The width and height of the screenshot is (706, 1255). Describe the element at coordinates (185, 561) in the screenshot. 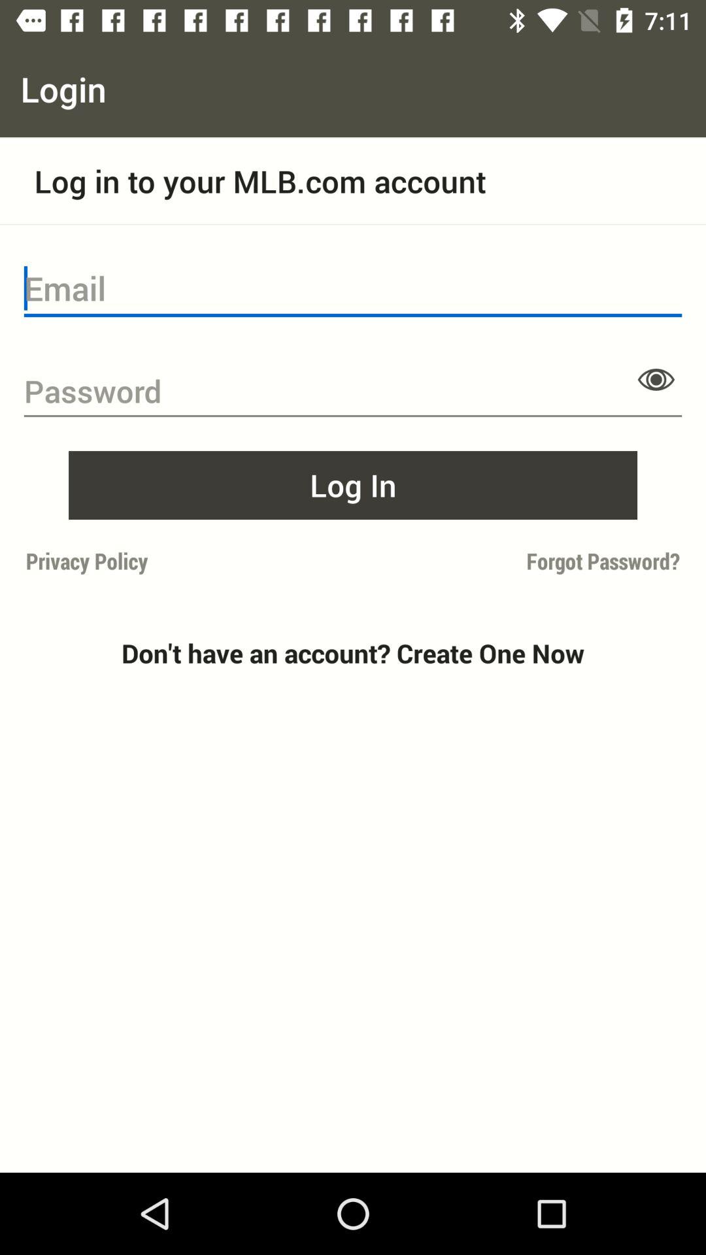

I see `turn off privacy policy item` at that location.